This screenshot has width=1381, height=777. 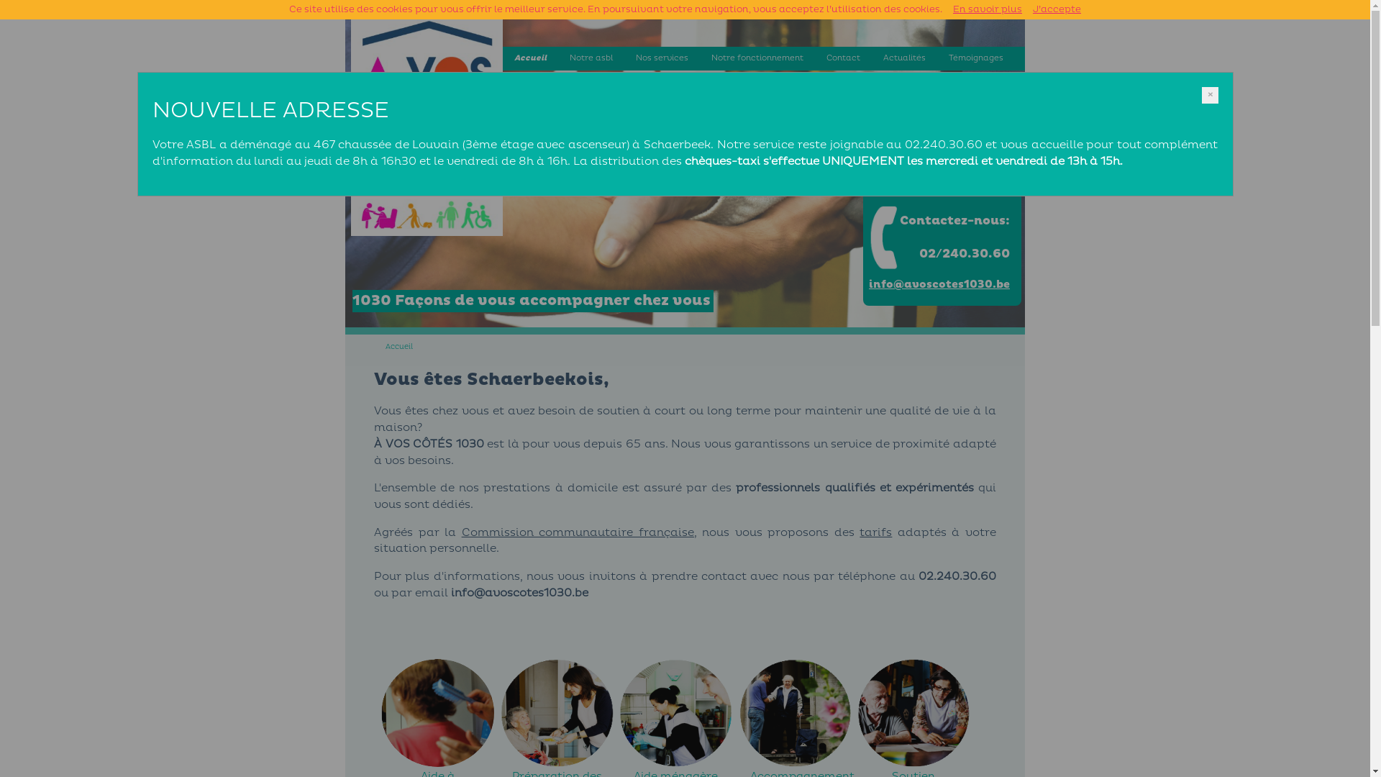 I want to click on tarifs, so click(x=876, y=532).